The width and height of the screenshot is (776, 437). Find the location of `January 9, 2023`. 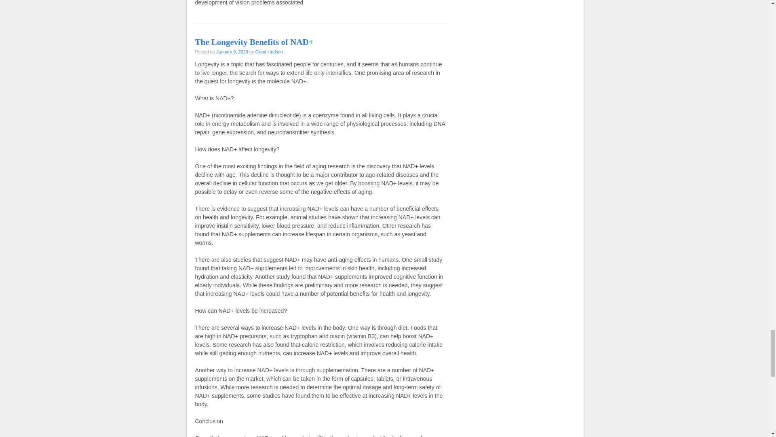

January 9, 2023 is located at coordinates (232, 52).